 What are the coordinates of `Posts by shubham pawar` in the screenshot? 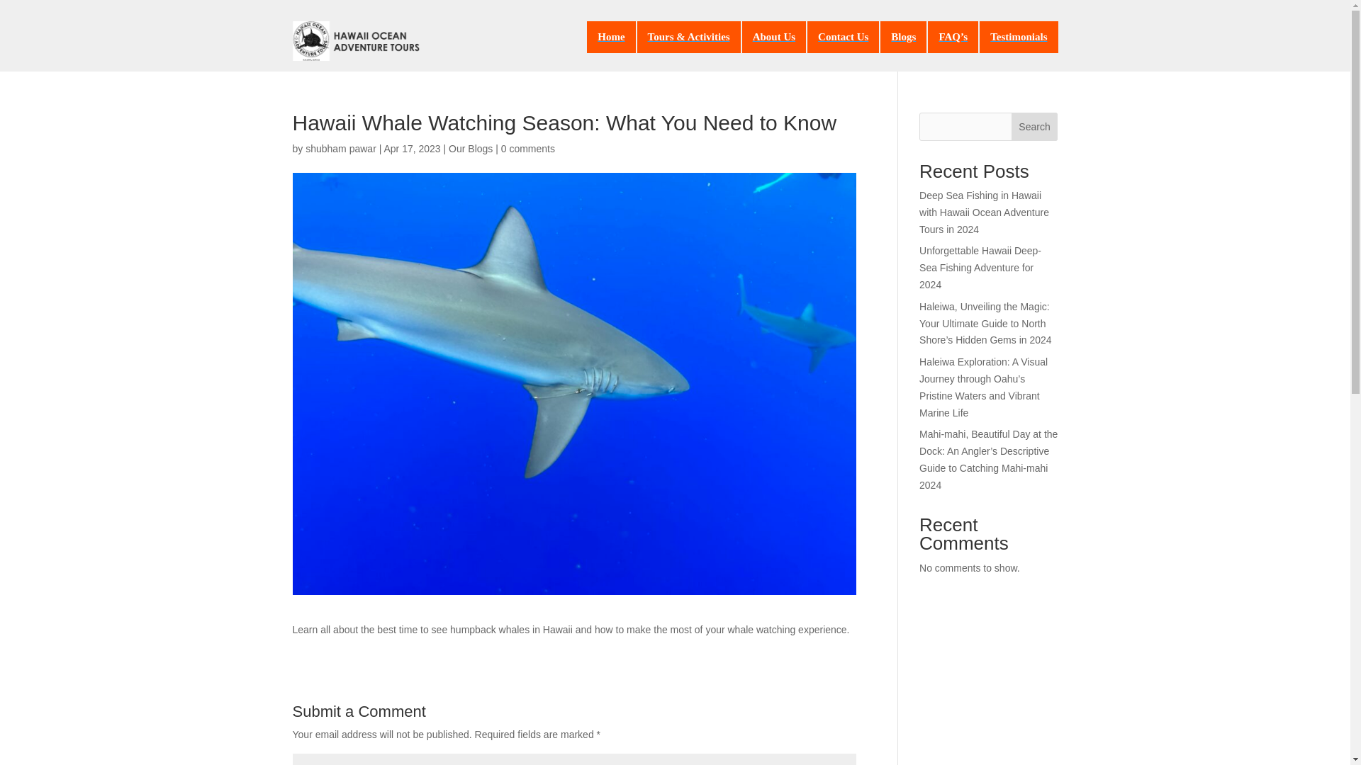 It's located at (340, 149).